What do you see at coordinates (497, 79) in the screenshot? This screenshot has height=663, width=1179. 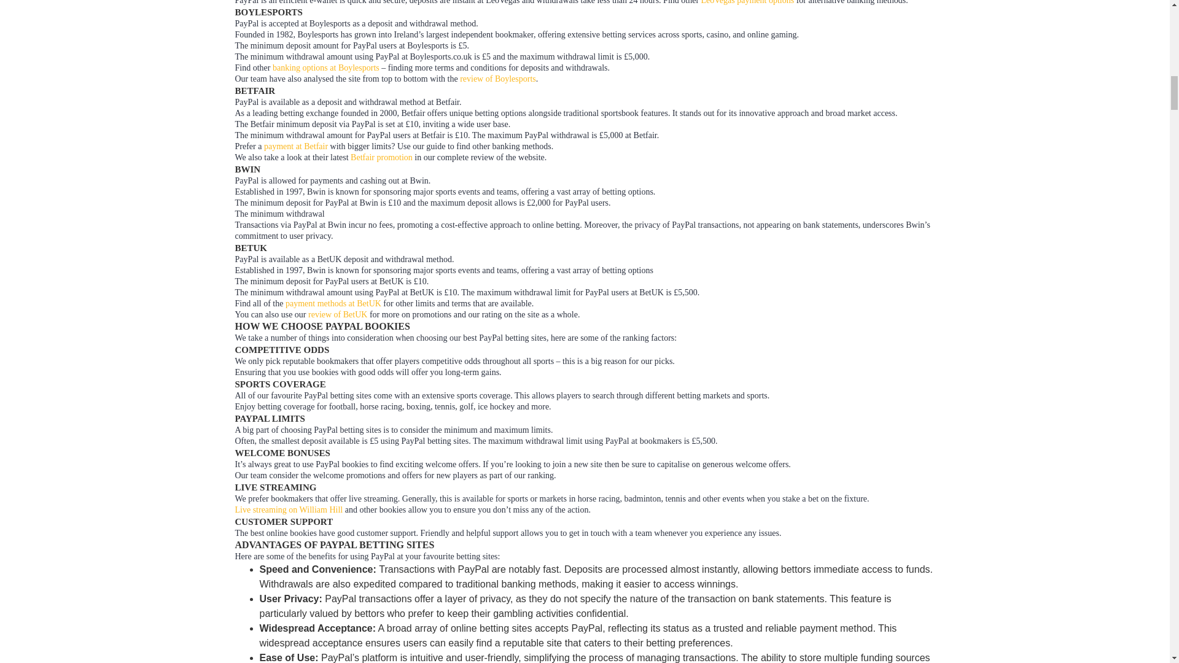 I see `review of Boylesports` at bounding box center [497, 79].